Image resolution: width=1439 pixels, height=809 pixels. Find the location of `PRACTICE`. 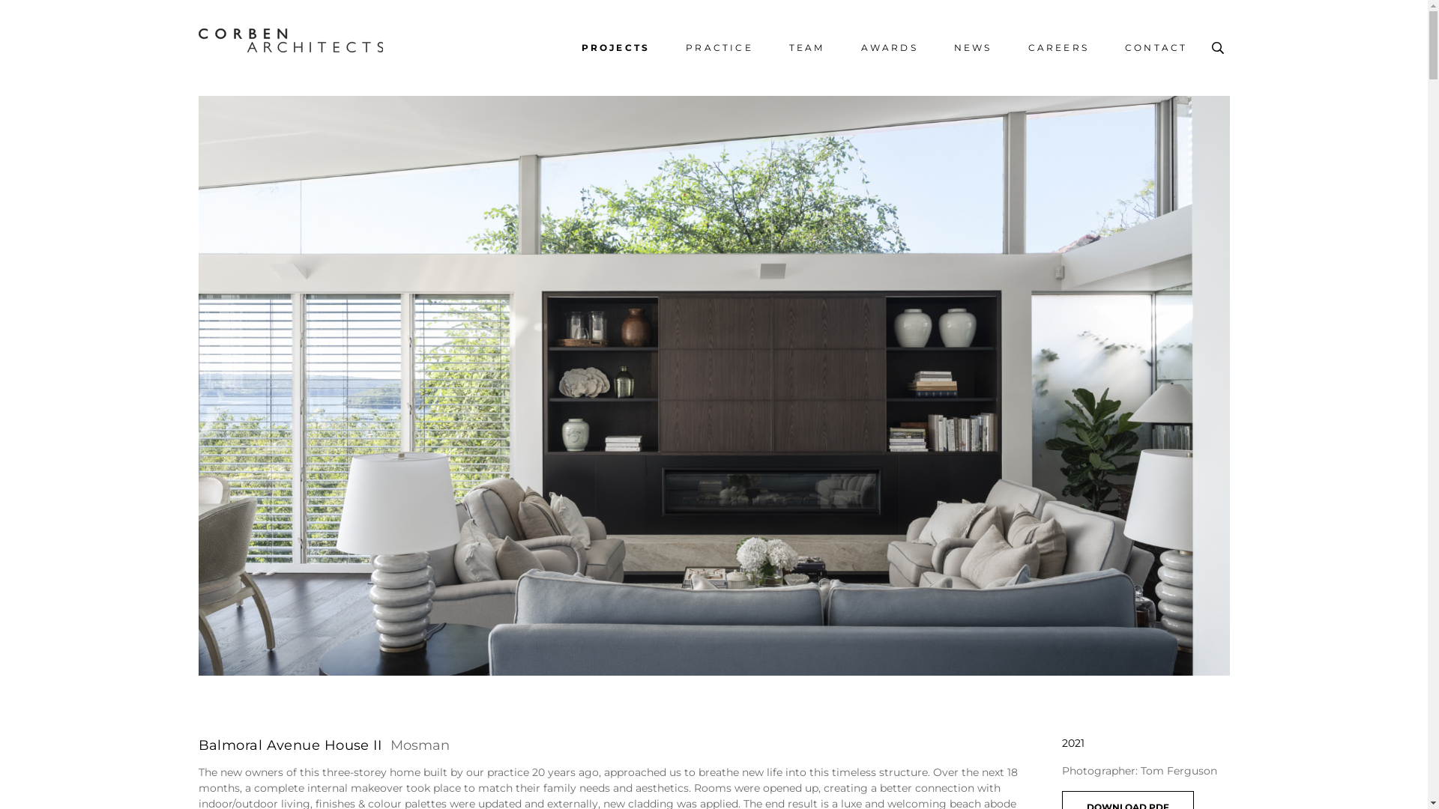

PRACTICE is located at coordinates (719, 48).